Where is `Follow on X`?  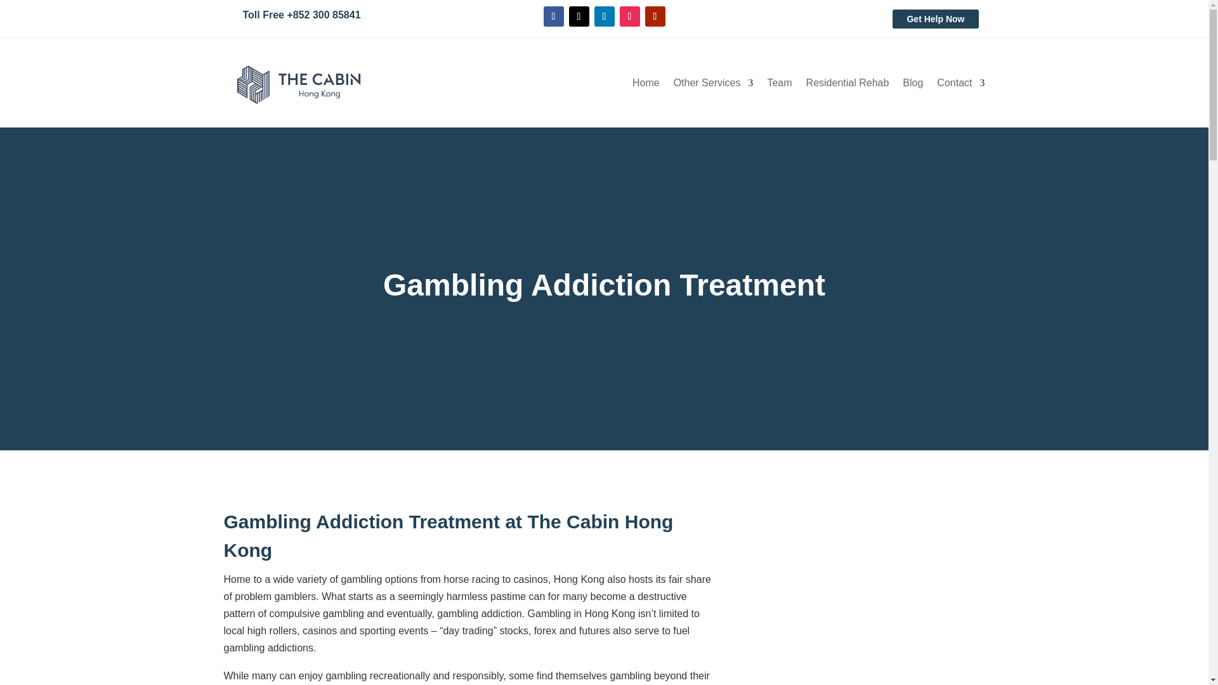
Follow on X is located at coordinates (579, 16).